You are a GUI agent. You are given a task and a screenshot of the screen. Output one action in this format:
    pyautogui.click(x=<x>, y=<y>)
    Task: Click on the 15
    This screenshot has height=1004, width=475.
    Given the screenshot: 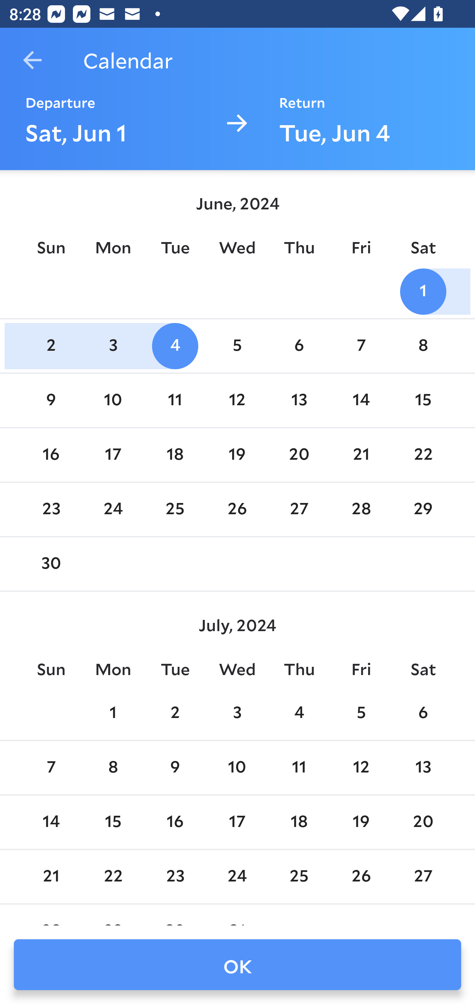 What is the action you would take?
    pyautogui.click(x=423, y=400)
    